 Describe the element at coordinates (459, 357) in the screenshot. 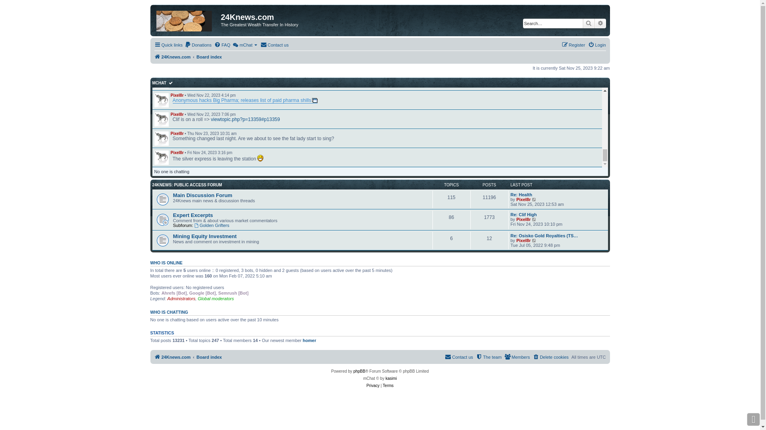

I see `Contact us` at that location.